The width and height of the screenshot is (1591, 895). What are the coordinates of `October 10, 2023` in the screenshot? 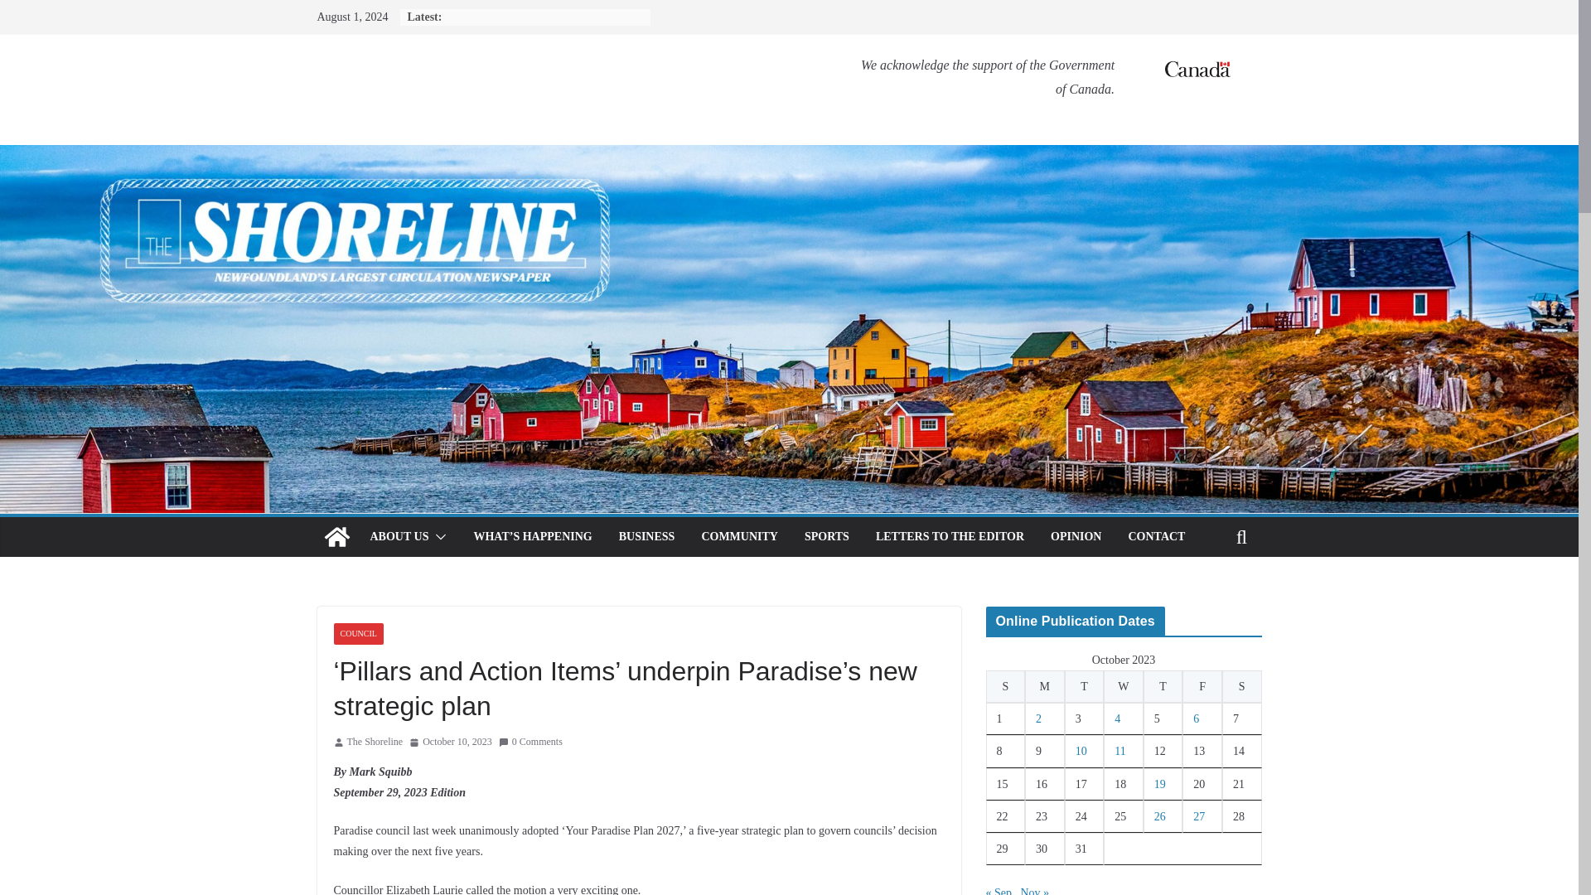 It's located at (450, 743).